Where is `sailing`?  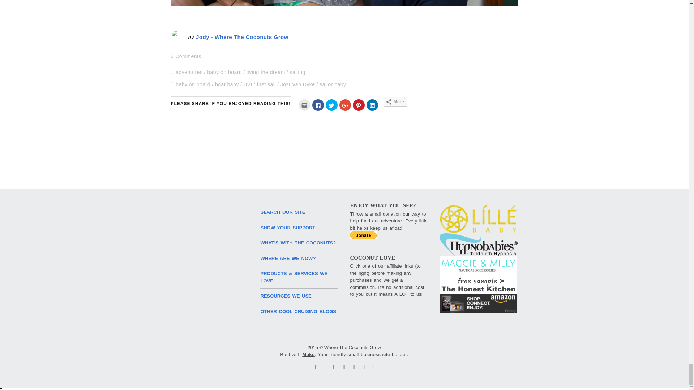 sailing is located at coordinates (297, 72).